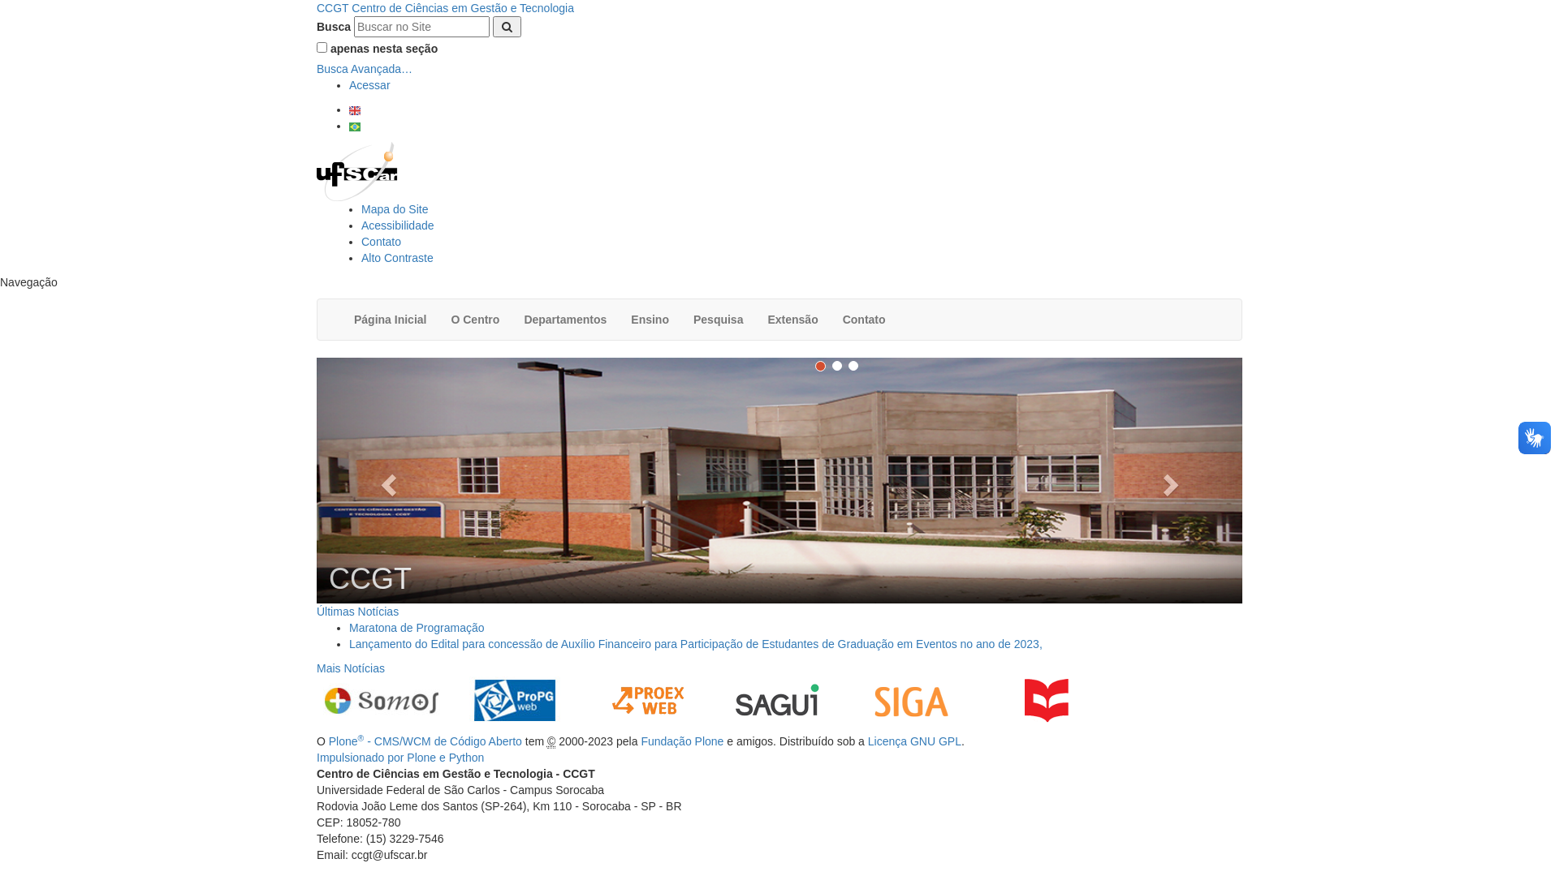  I want to click on Acessar, so click(370, 85).